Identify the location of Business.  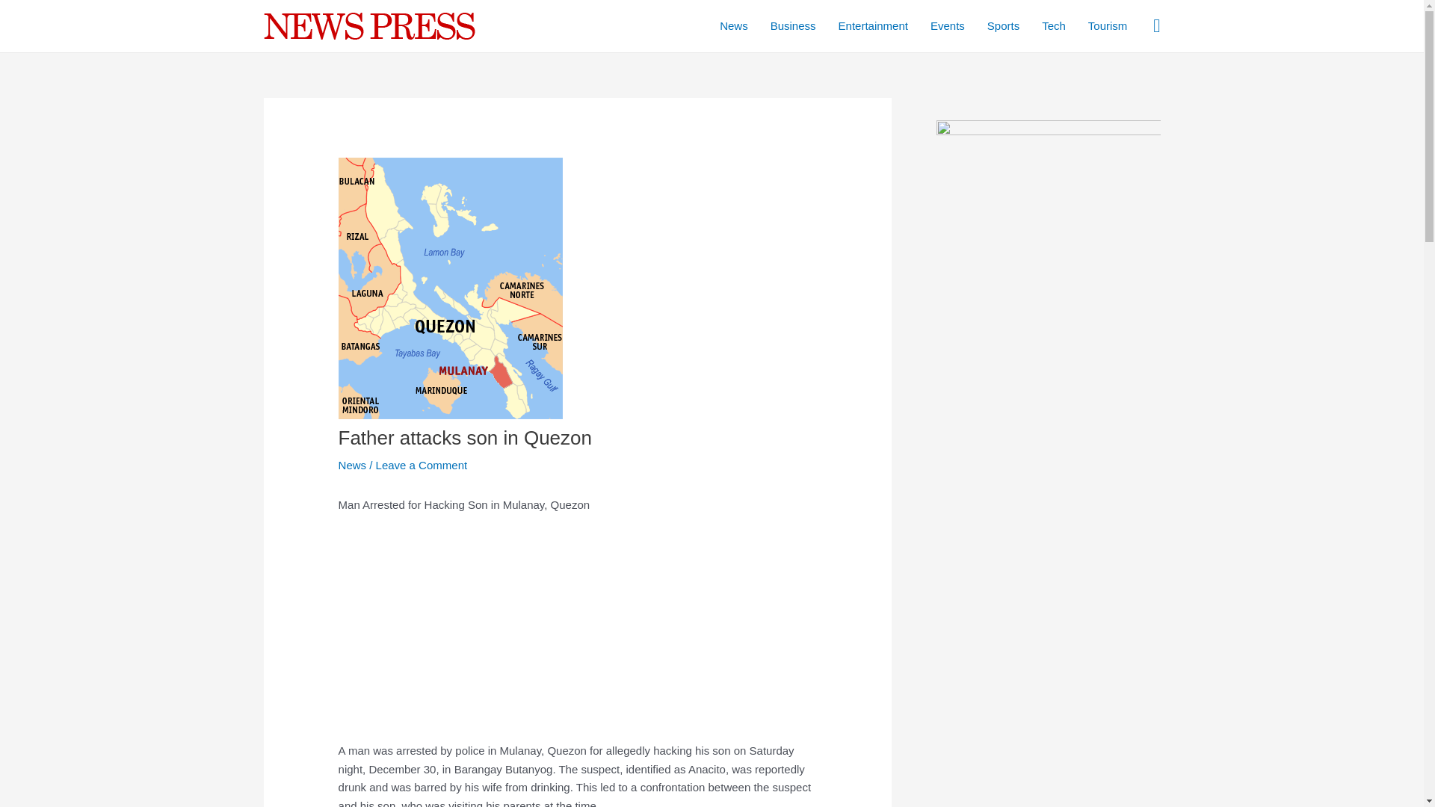
(793, 26).